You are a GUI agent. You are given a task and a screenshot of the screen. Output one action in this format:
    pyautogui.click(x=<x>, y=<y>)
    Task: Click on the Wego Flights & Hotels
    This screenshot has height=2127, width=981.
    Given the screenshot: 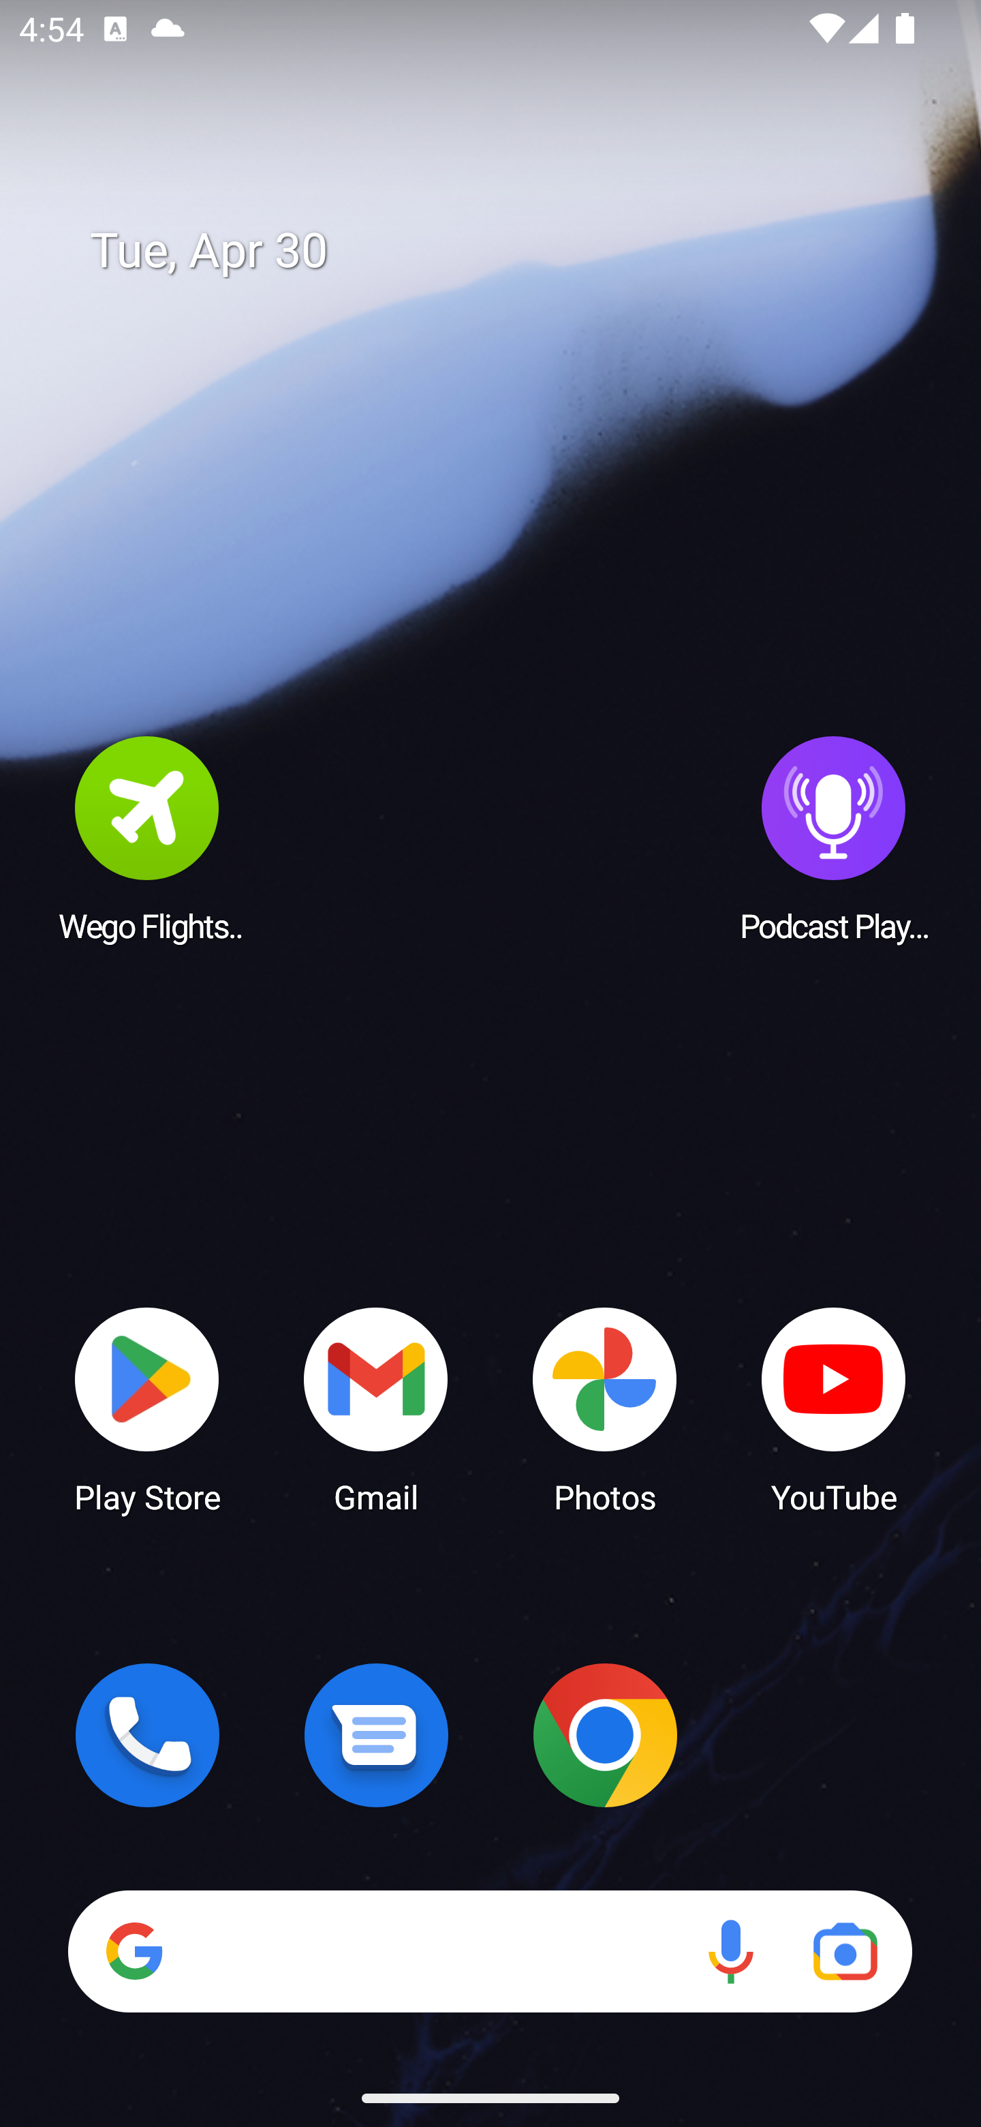 What is the action you would take?
    pyautogui.click(x=147, y=838)
    